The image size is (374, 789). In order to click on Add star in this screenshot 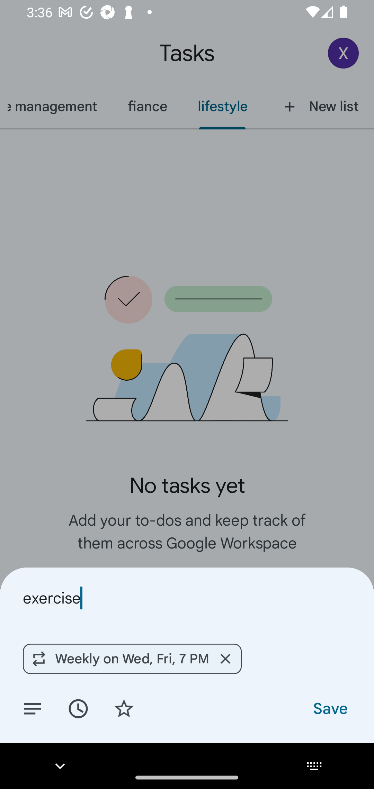, I will do `click(124, 708)`.